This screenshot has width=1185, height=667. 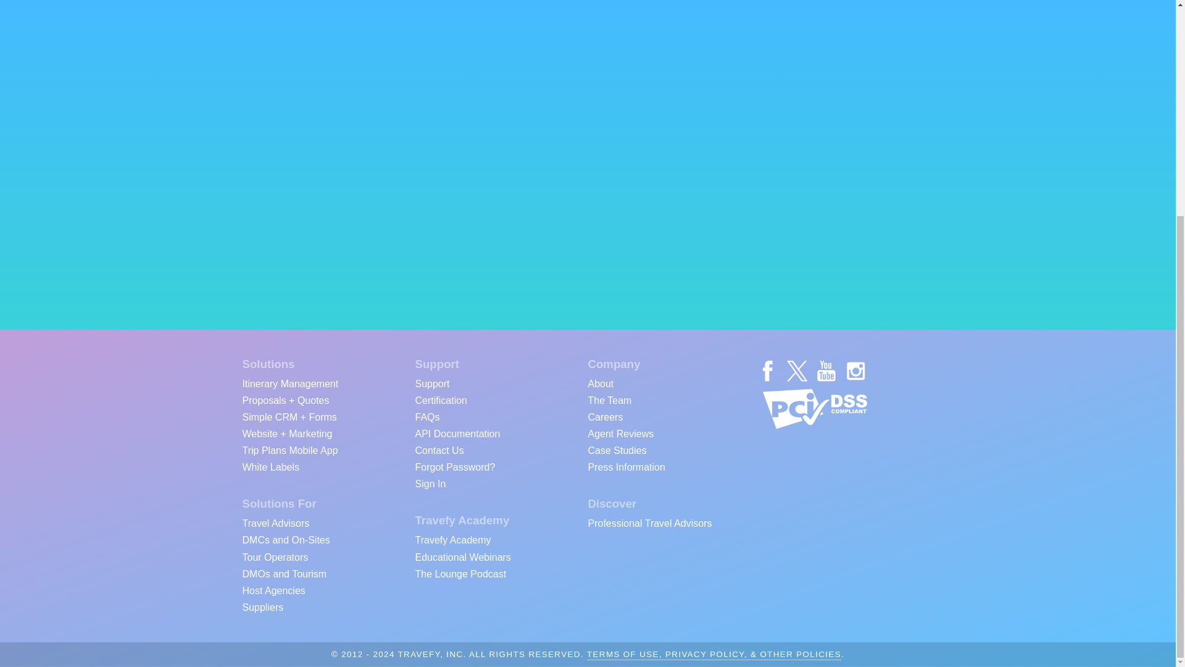 I want to click on Travefy Academy, so click(x=452, y=539).